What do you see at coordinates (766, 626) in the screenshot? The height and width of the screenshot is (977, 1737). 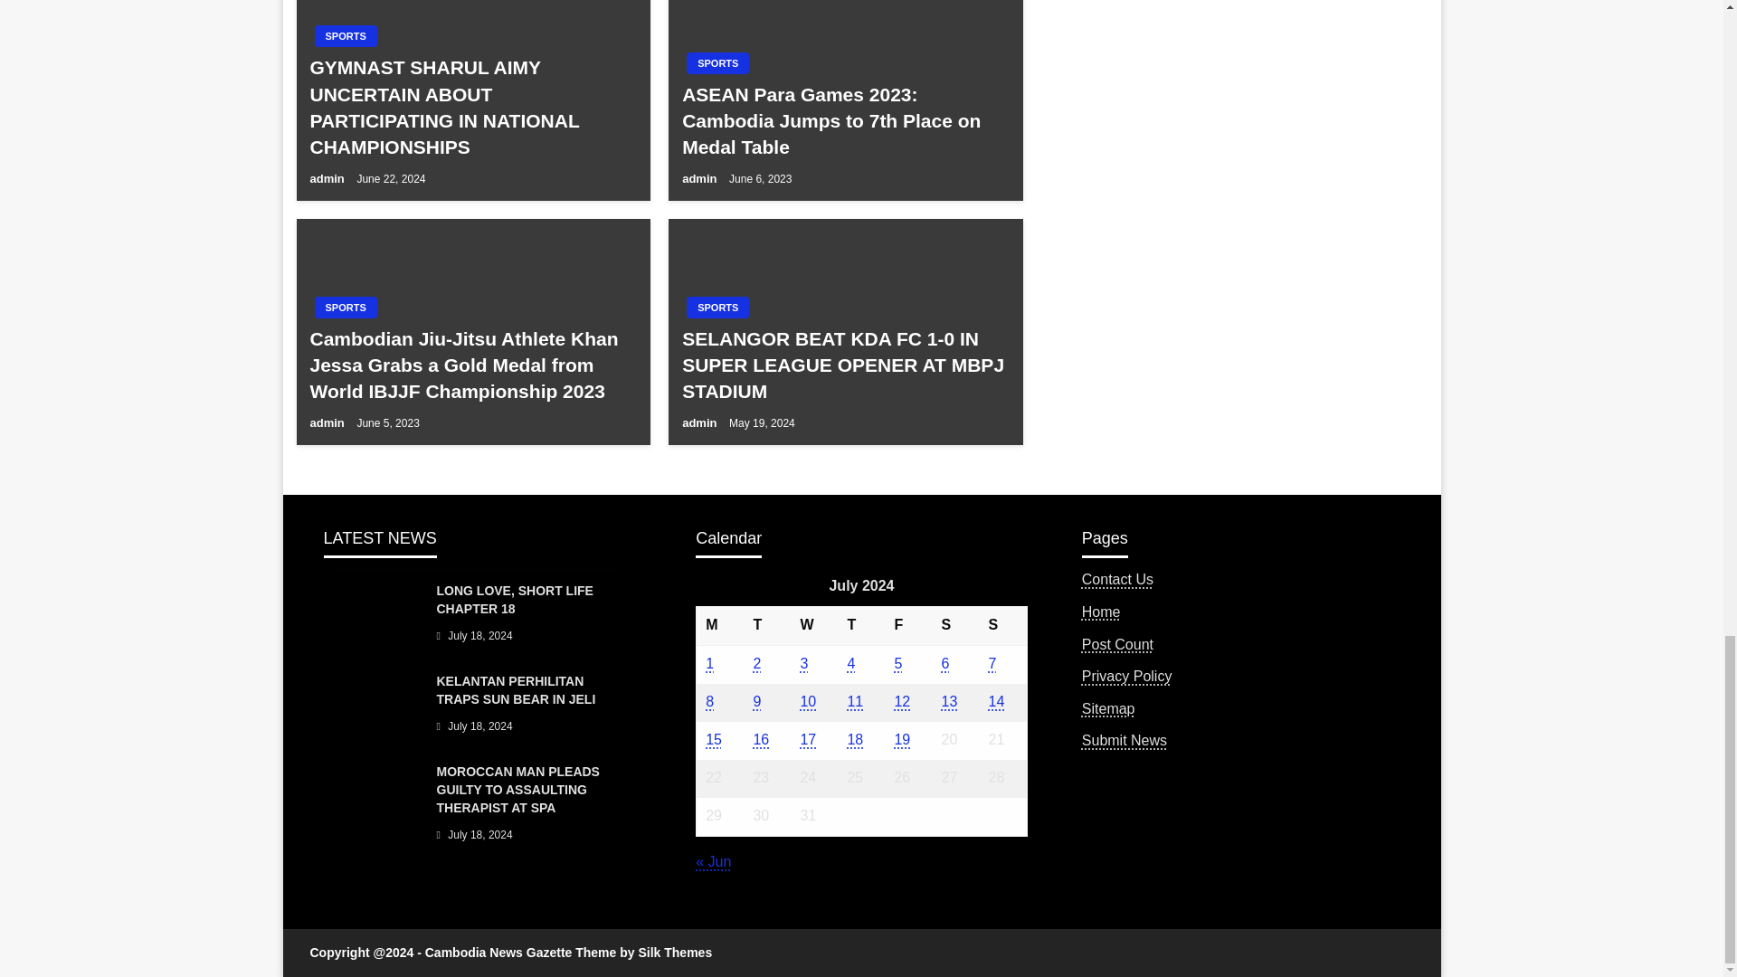 I see `Tuesday` at bounding box center [766, 626].